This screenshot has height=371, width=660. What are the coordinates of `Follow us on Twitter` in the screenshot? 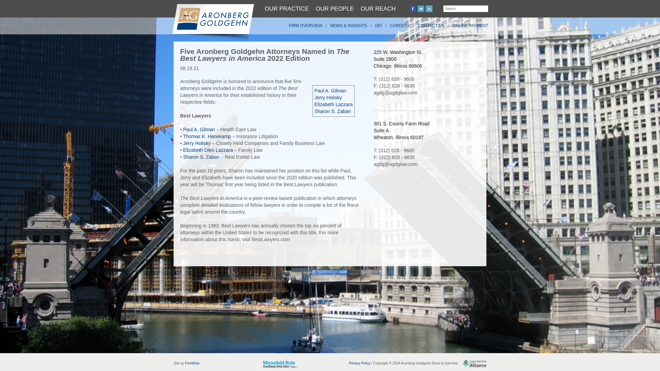 It's located at (421, 9).